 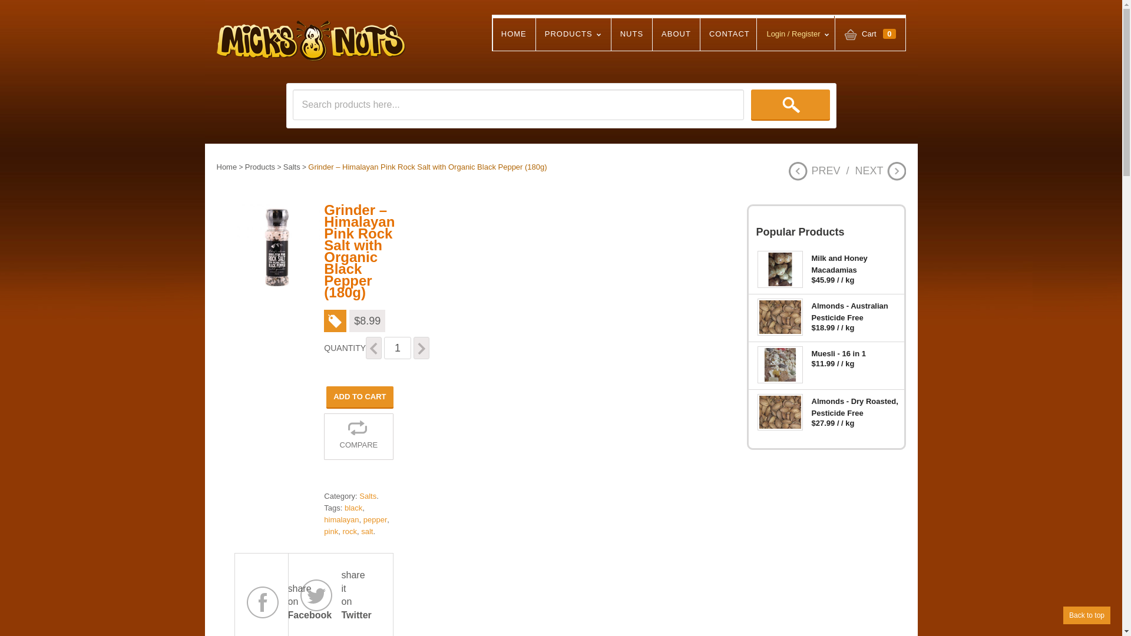 I want to click on ADD TO CART, so click(x=359, y=397).